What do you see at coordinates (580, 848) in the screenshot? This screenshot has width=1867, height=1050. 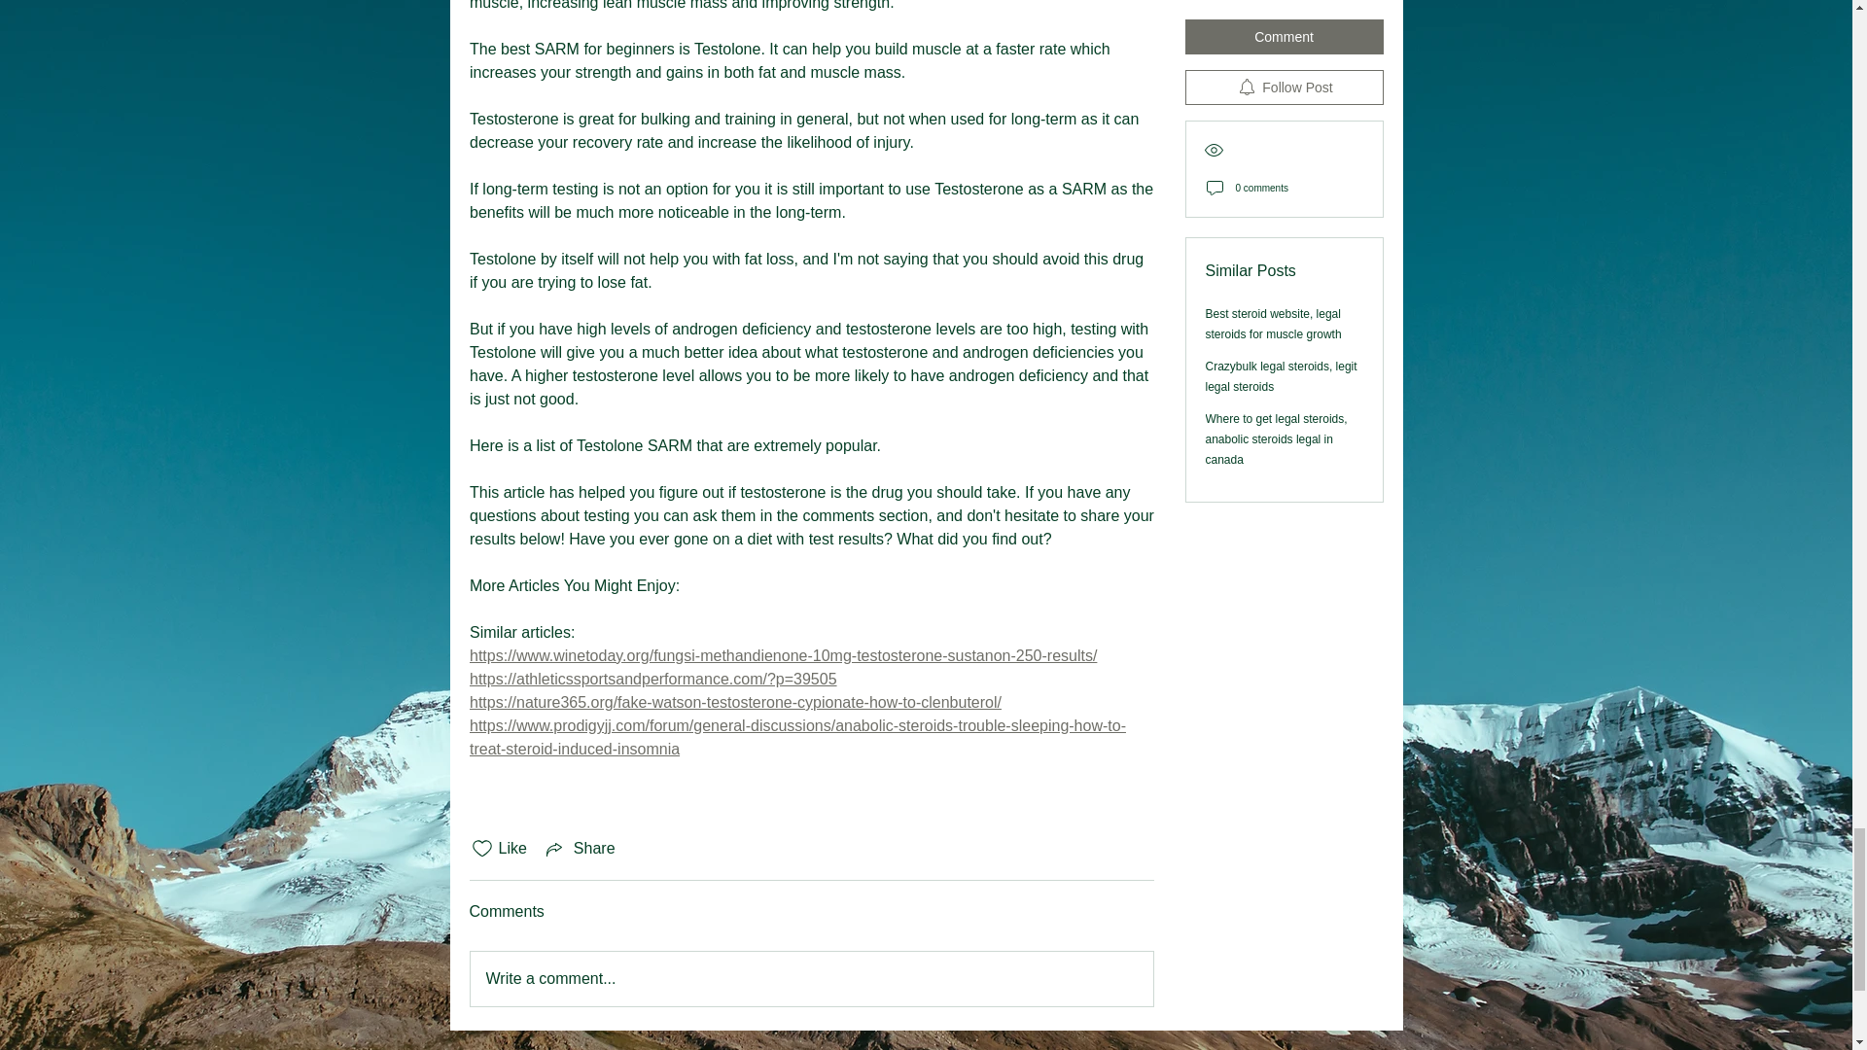 I see `Share` at bounding box center [580, 848].